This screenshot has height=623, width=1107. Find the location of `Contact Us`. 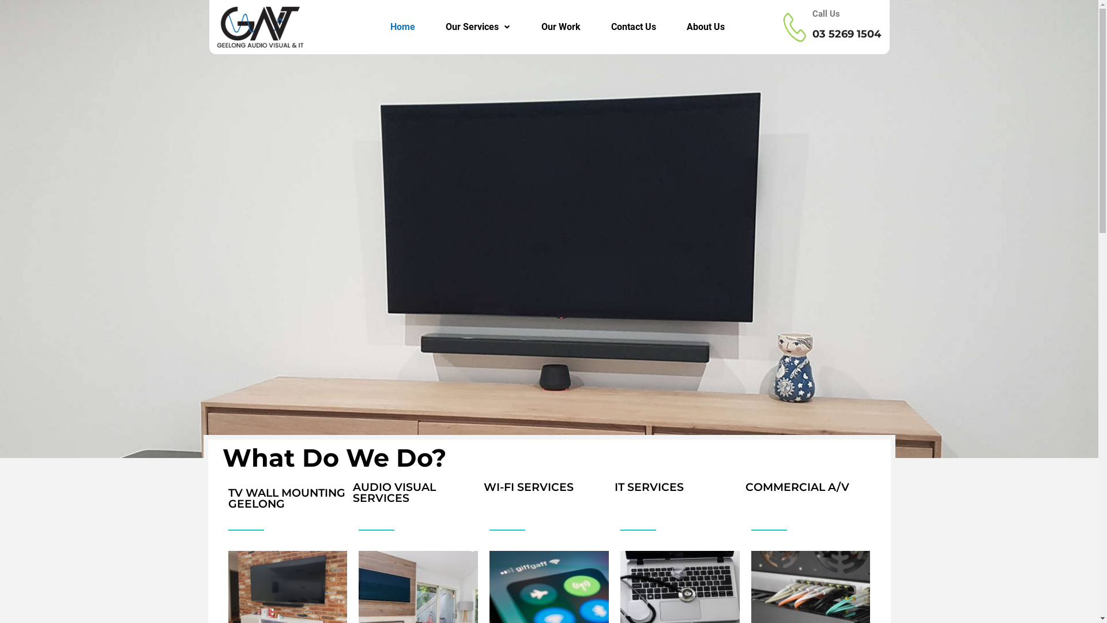

Contact Us is located at coordinates (634, 27).